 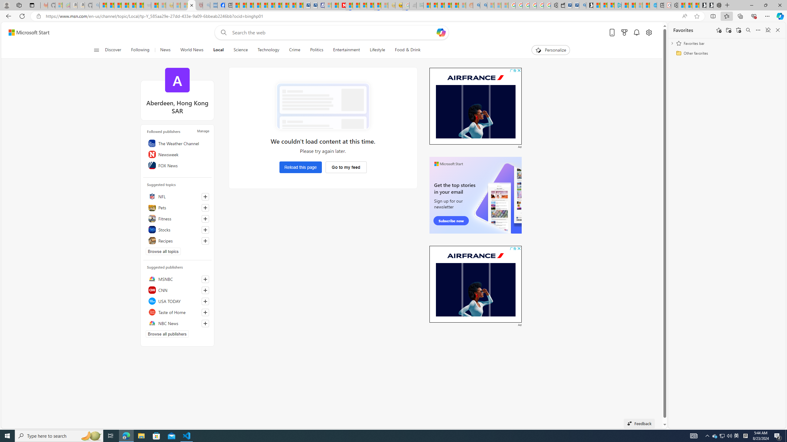 I want to click on USA TODAY, so click(x=177, y=301).